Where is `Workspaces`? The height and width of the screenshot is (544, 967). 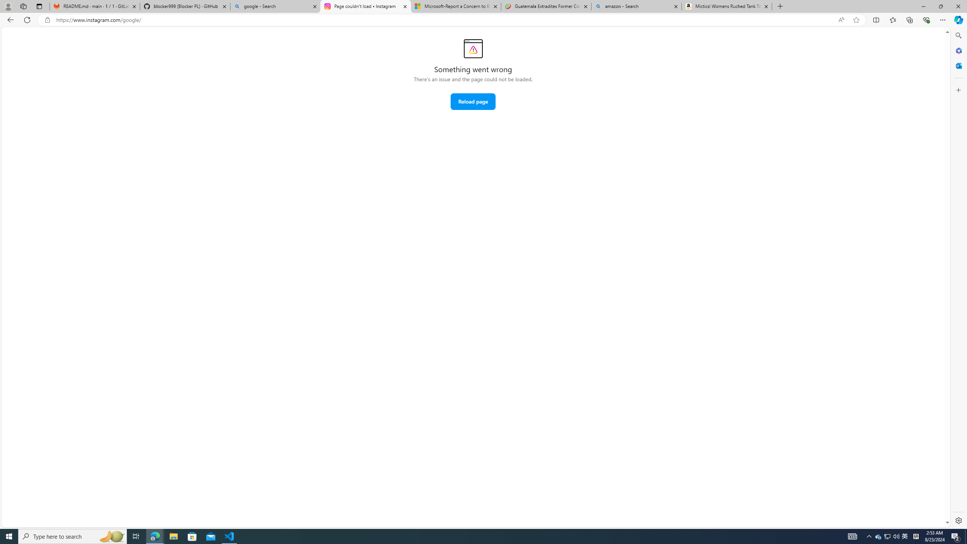 Workspaces is located at coordinates (23, 6).